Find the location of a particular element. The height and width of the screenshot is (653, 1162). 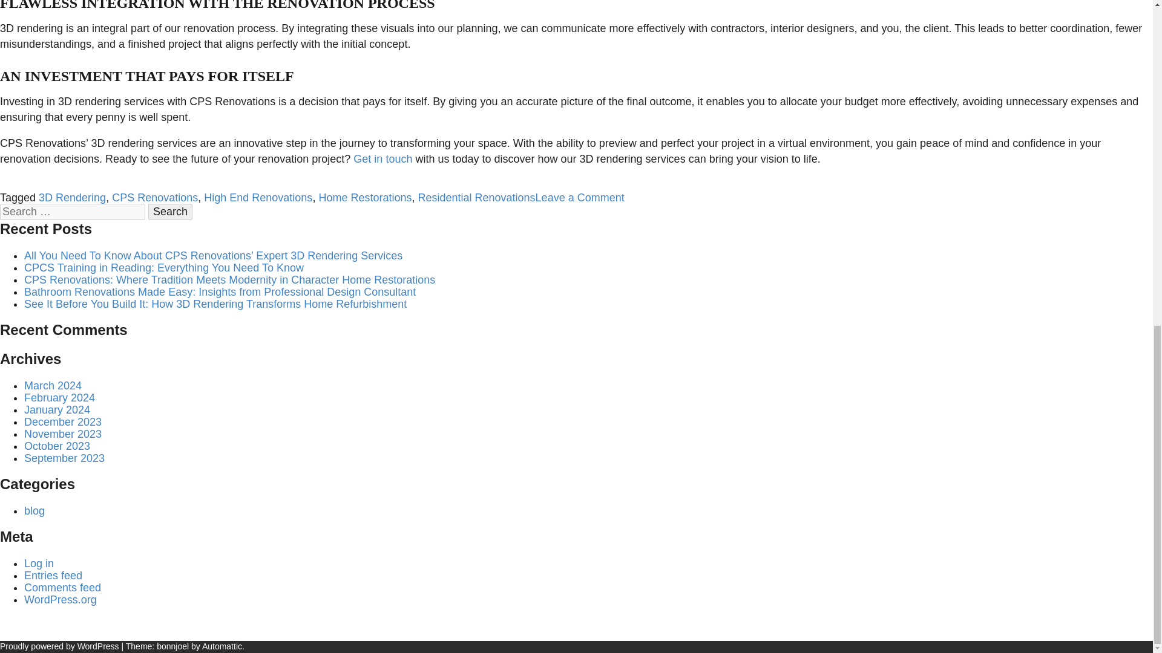

CPCS Training in Reading: Everything You Need To Know is located at coordinates (163, 267).